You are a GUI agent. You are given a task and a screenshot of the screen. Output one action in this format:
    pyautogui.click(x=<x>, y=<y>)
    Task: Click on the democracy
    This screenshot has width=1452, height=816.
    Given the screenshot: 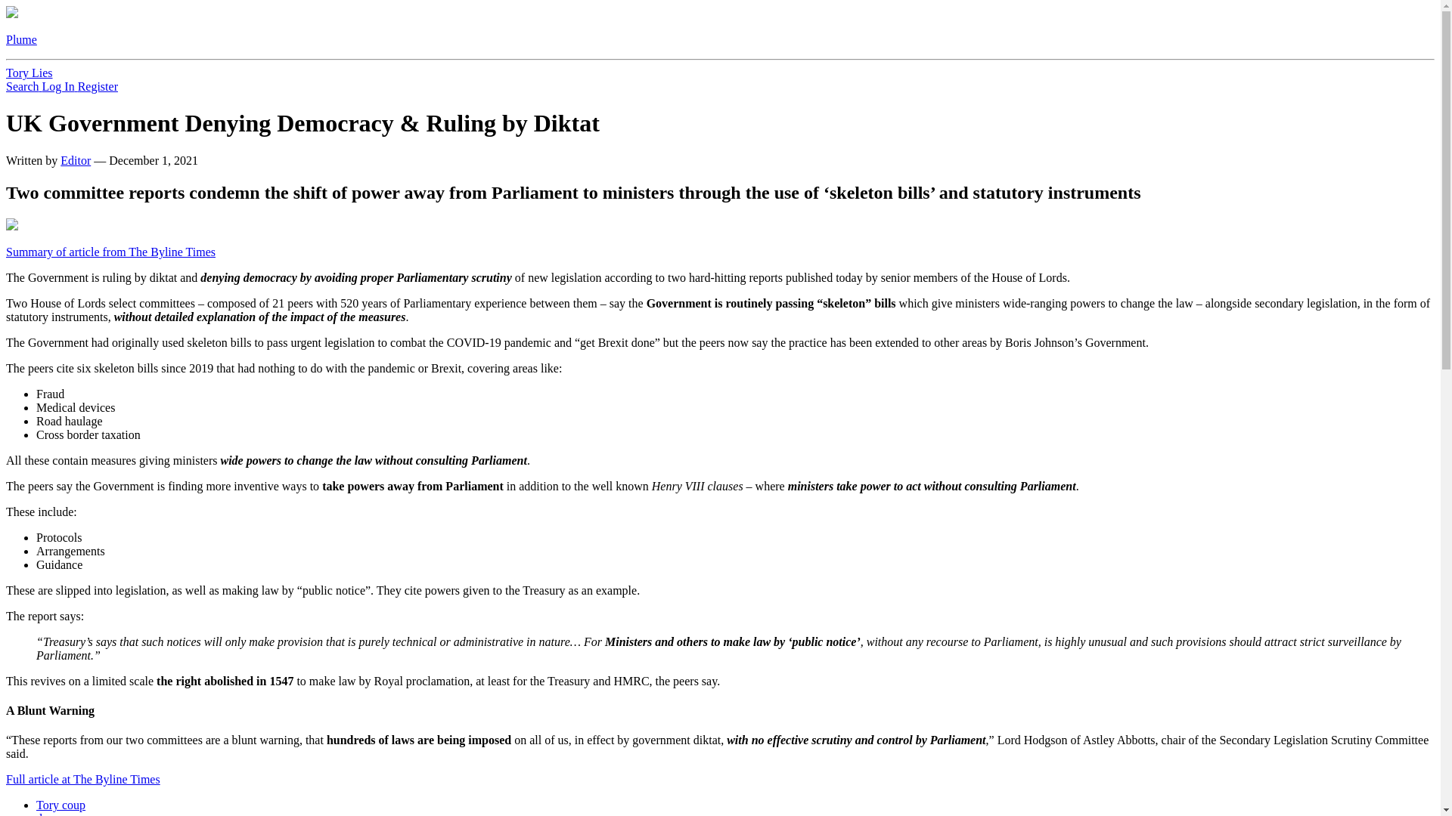 What is the action you would take?
    pyautogui.click(x=62, y=814)
    